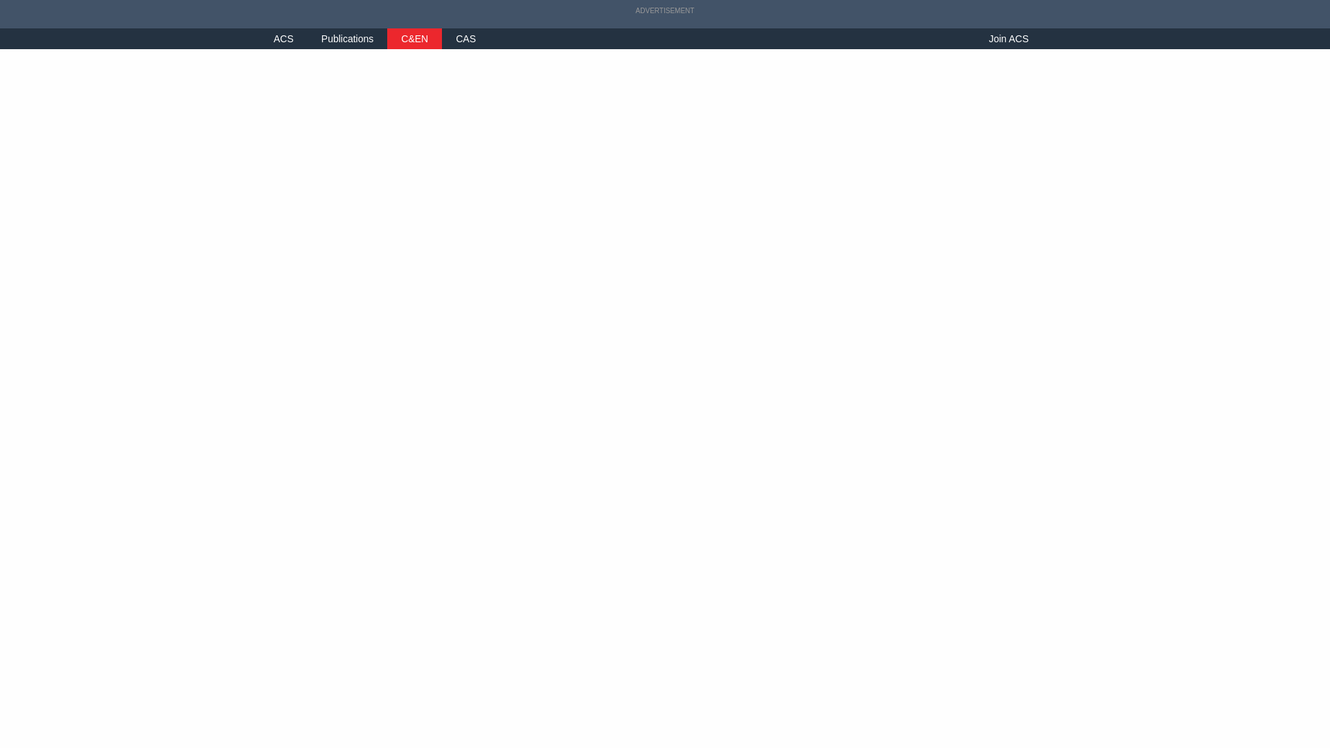 The height and width of the screenshot is (748, 1330). Describe the element at coordinates (348, 38) in the screenshot. I see `Publications` at that location.